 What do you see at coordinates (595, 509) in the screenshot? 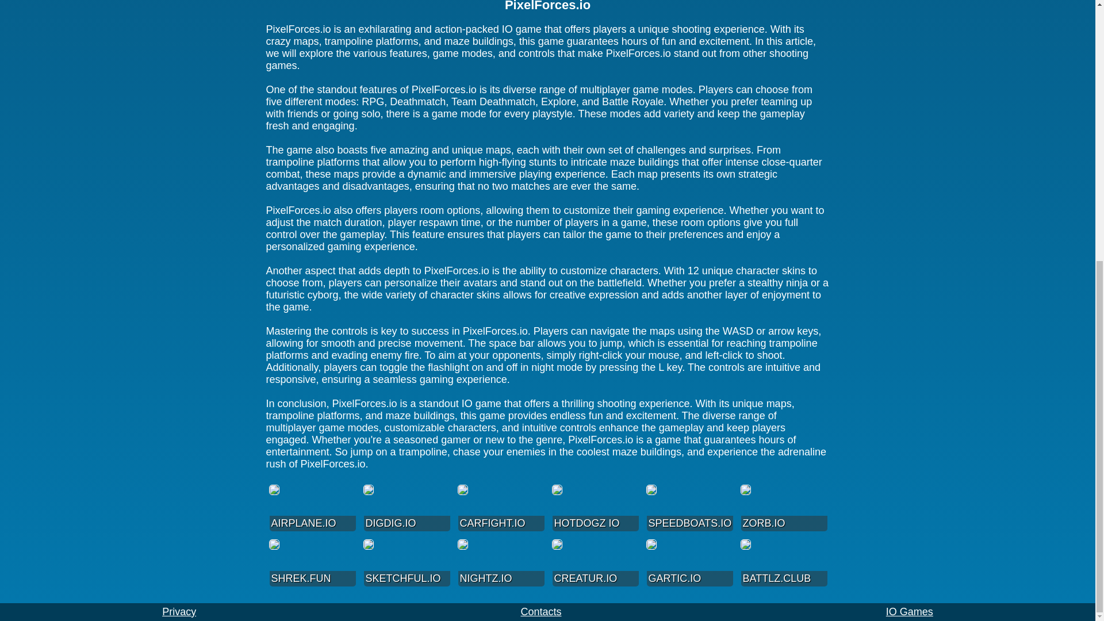
I see `HOTDOGZ IO` at bounding box center [595, 509].